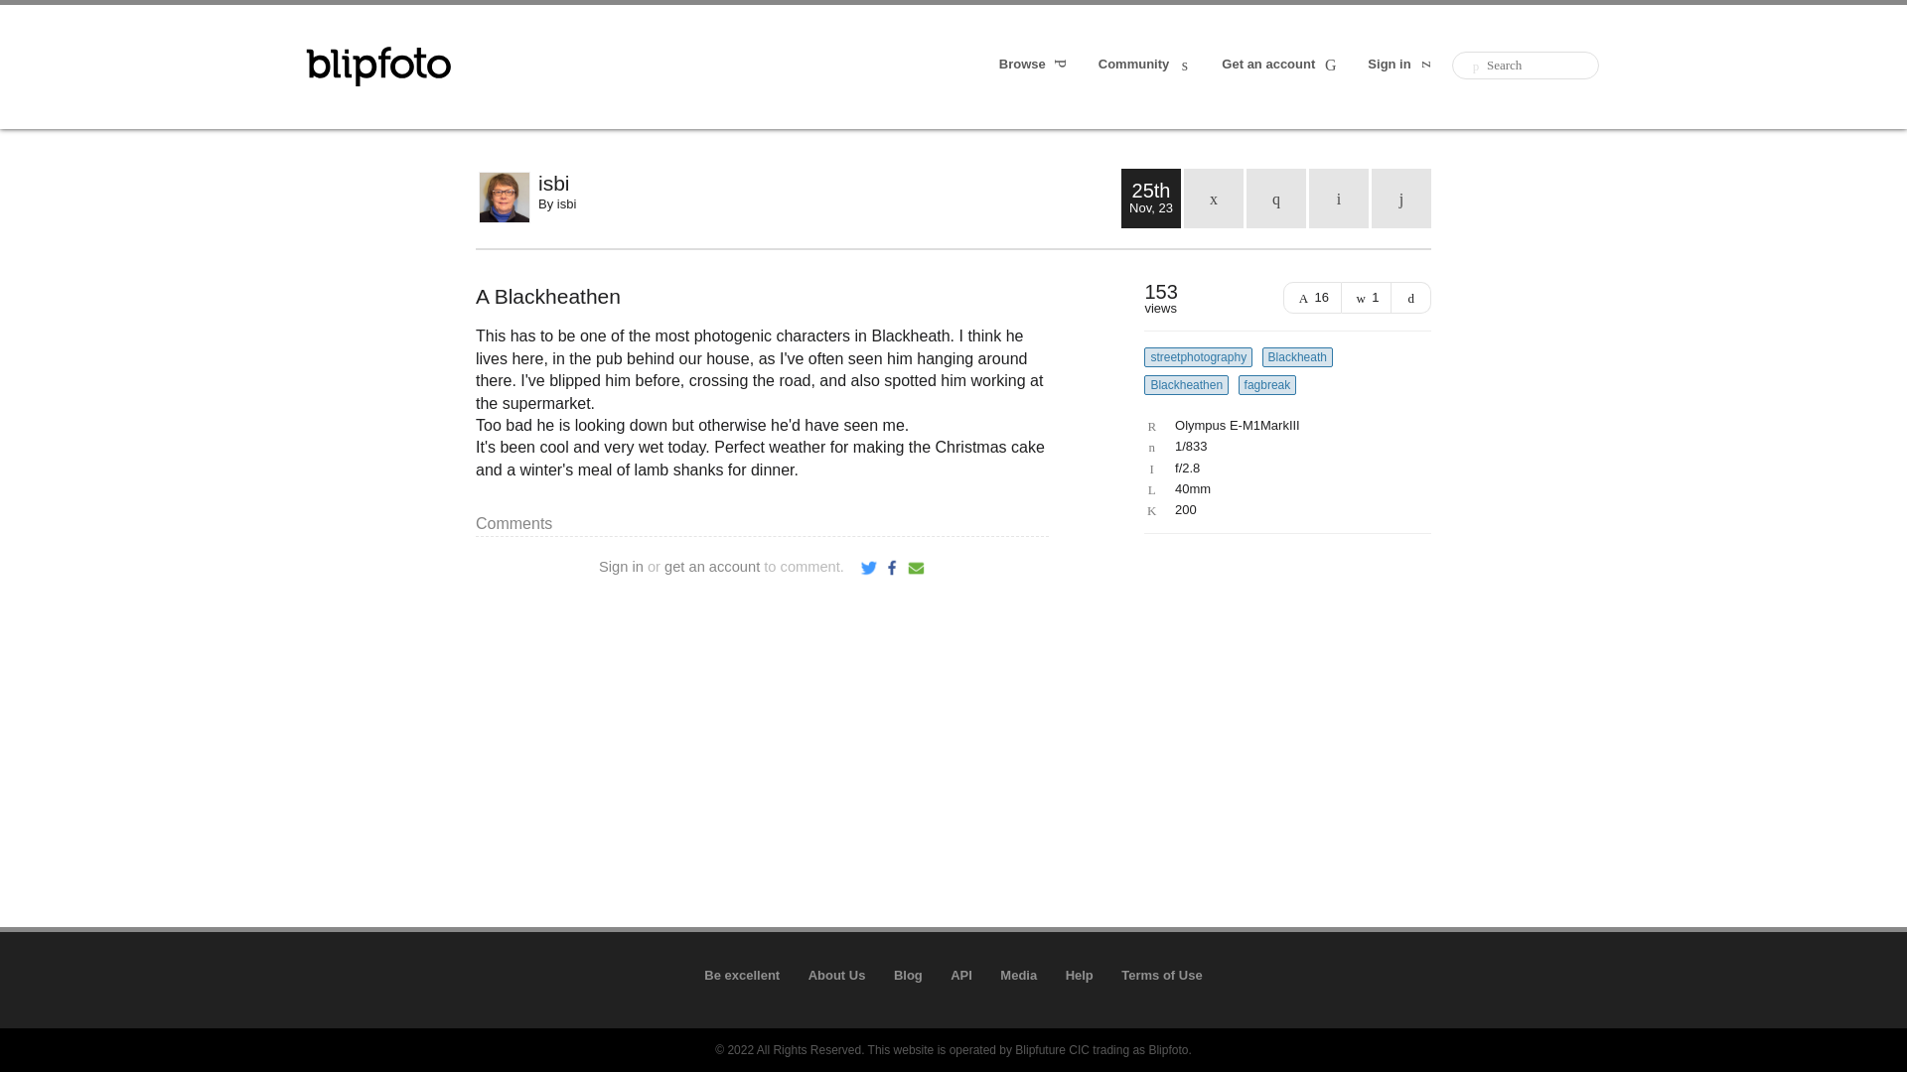 The width and height of the screenshot is (1907, 1072). I want to click on isbi, so click(828, 183).